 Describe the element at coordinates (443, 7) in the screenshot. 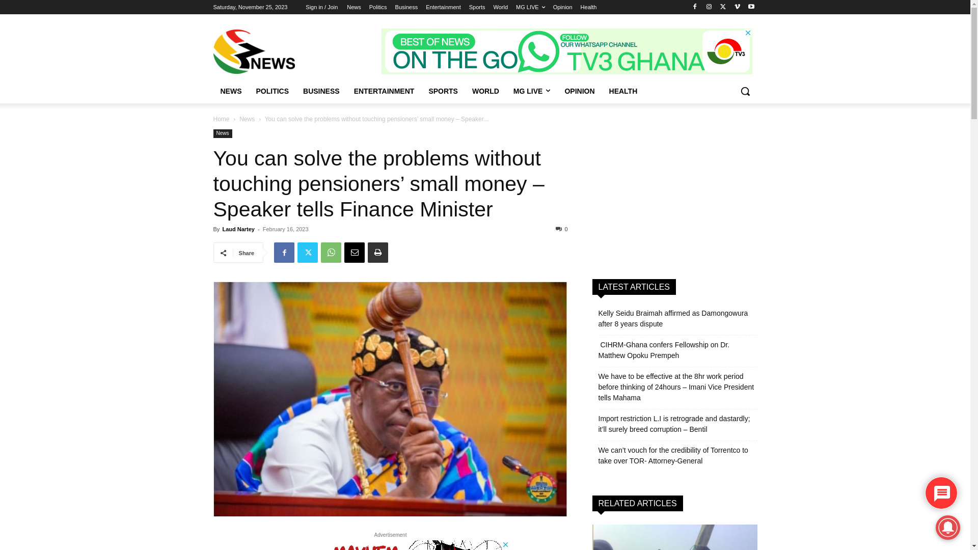

I see `Entertainment` at that location.